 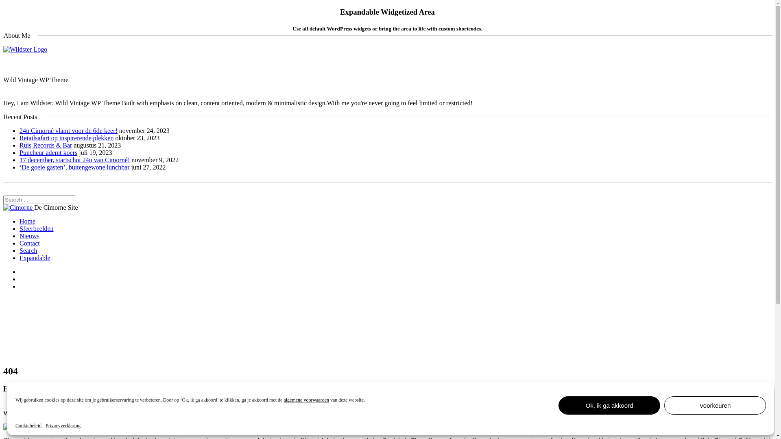 What do you see at coordinates (715, 406) in the screenshot?
I see `Voorkeuren` at bounding box center [715, 406].